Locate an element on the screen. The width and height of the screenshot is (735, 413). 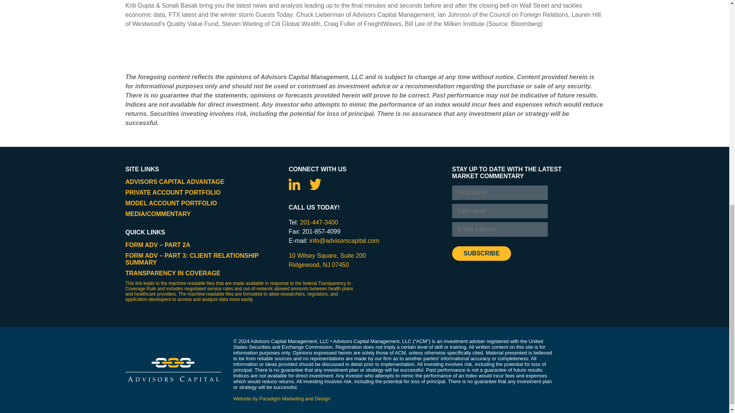
Subscribe is located at coordinates (481, 253).